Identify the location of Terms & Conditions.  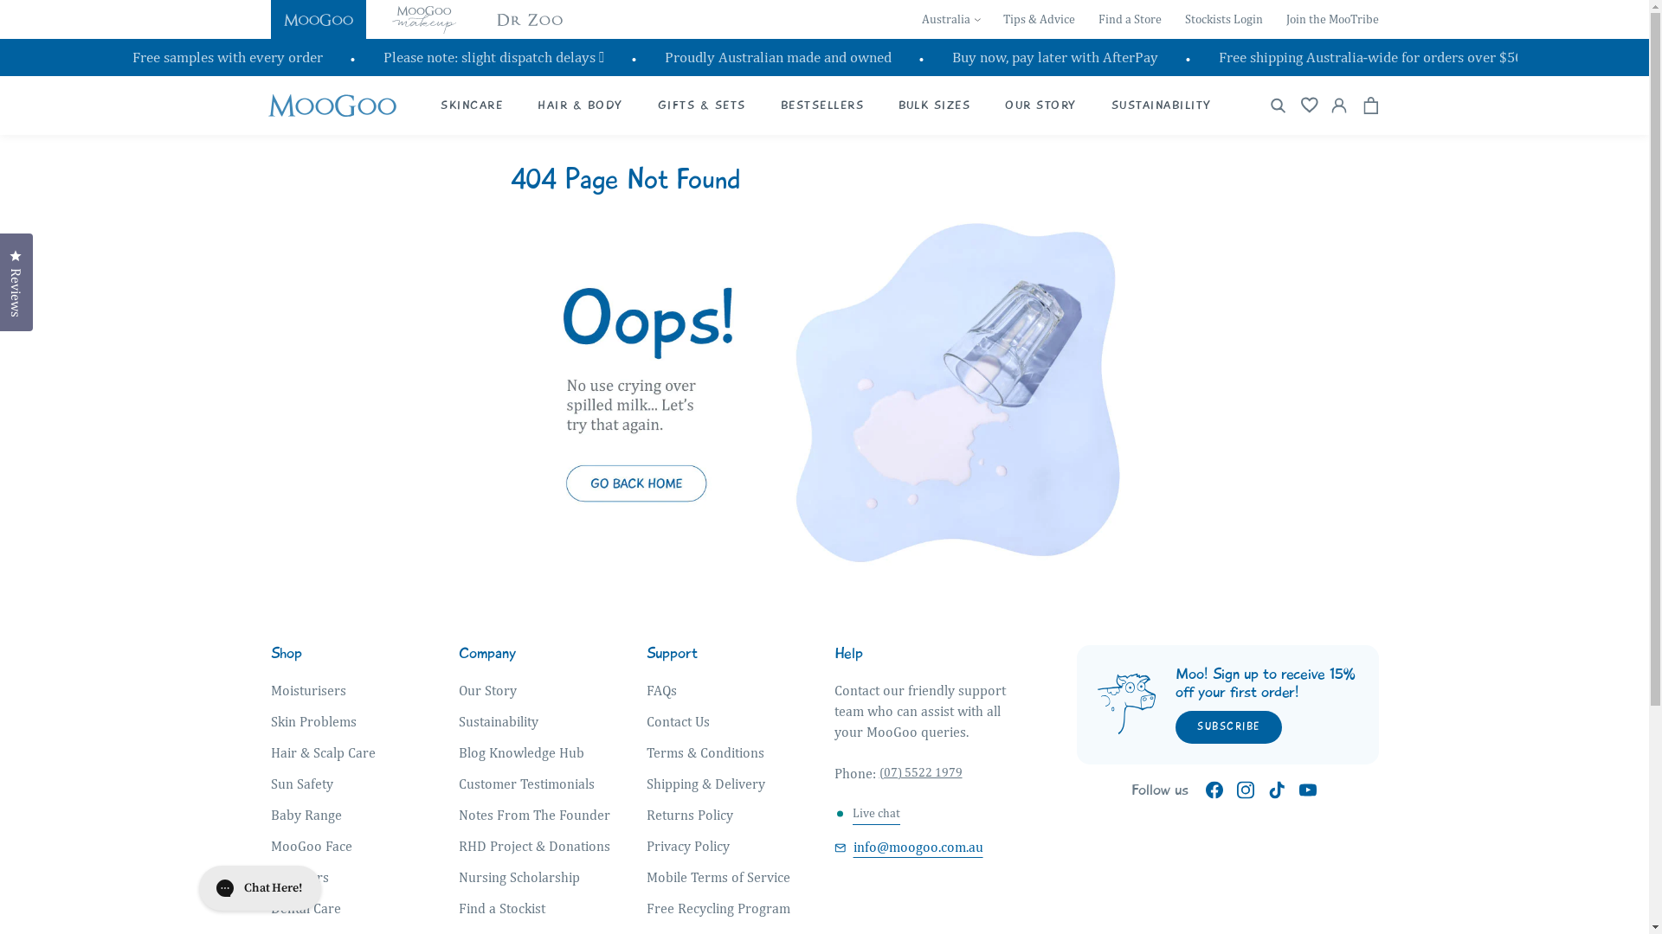
(705, 752).